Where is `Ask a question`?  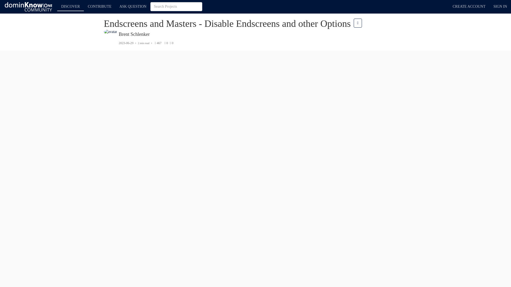
Ask a question is located at coordinates (133, 5).